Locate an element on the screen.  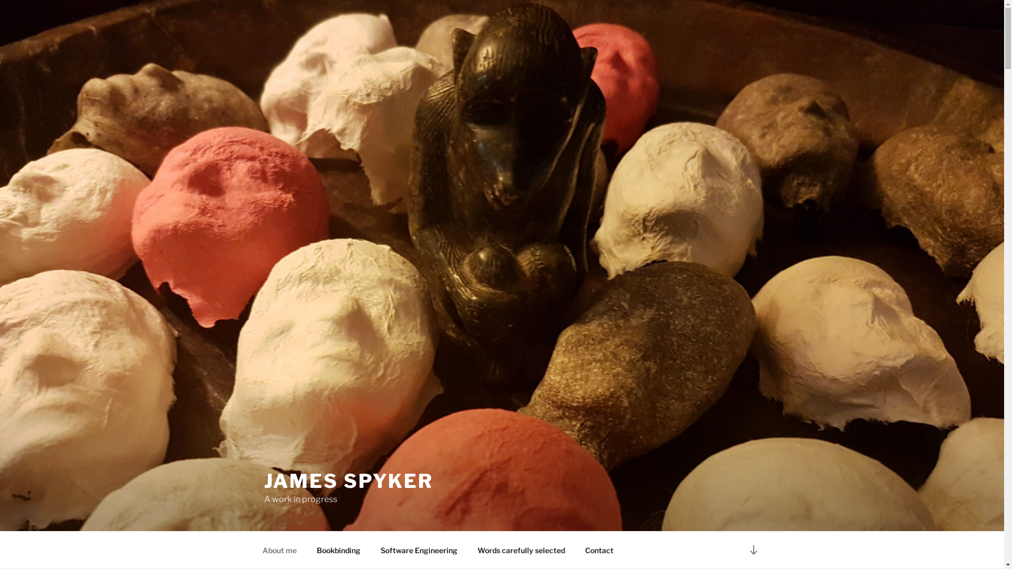
Scroll down to content is located at coordinates (753, 550).